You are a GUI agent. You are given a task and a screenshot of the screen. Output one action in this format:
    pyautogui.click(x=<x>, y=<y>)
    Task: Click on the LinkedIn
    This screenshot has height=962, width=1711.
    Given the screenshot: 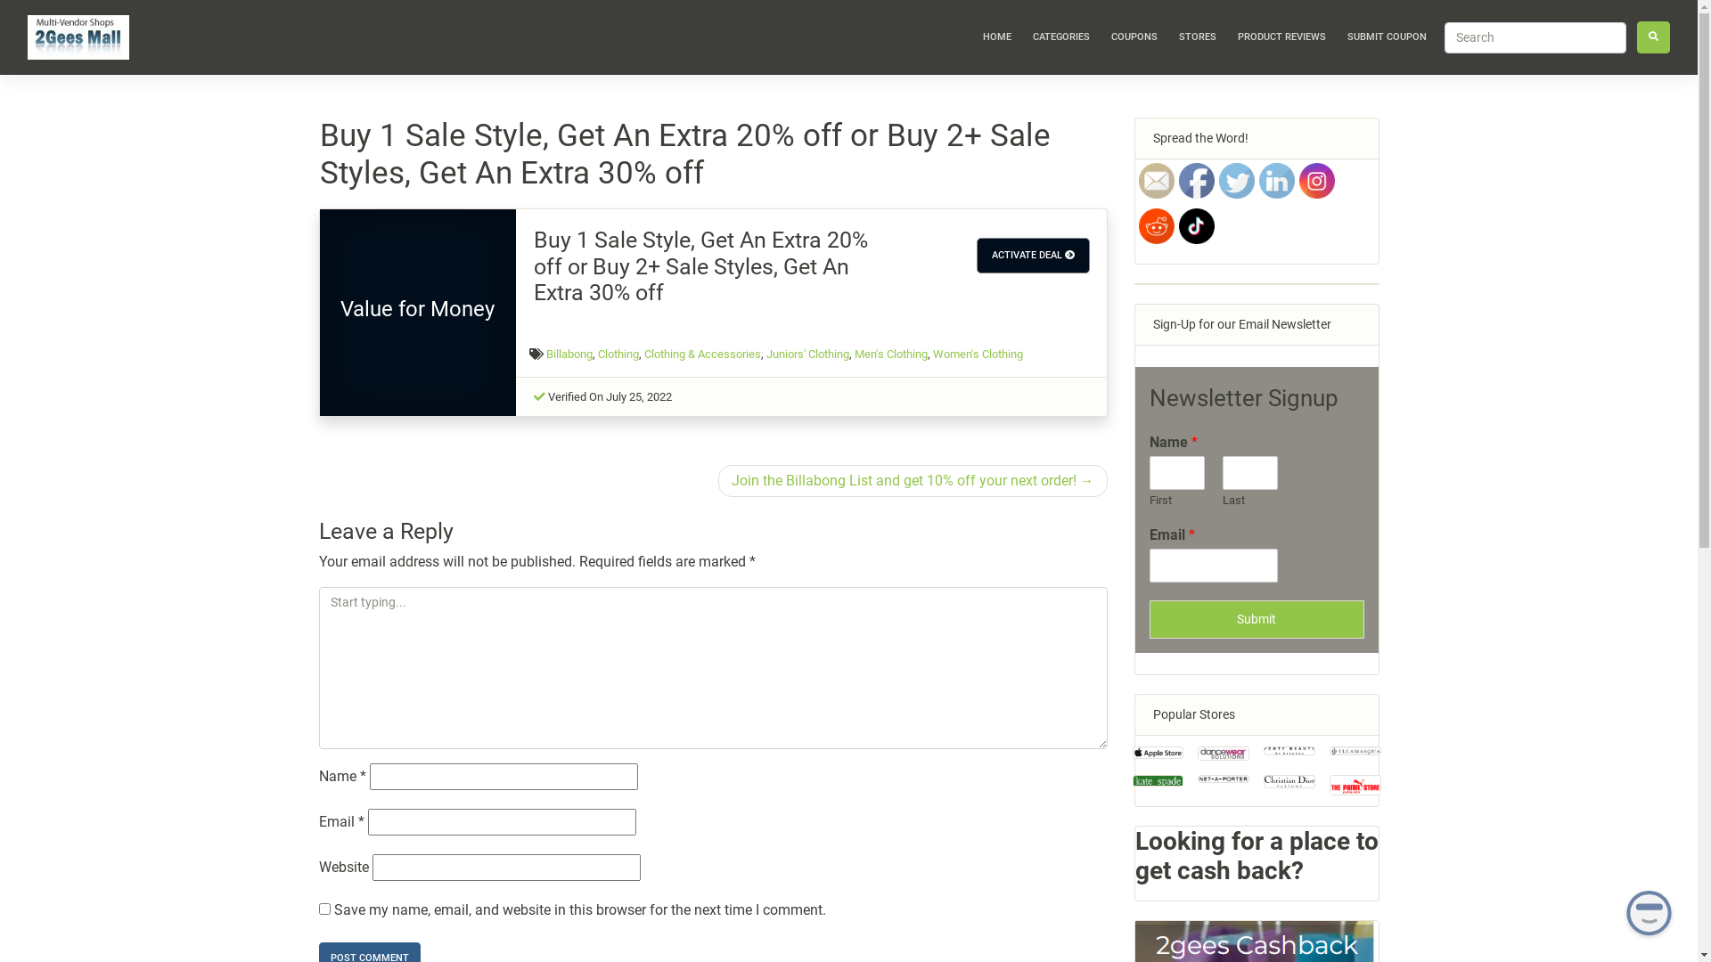 What is the action you would take?
    pyautogui.click(x=1276, y=181)
    